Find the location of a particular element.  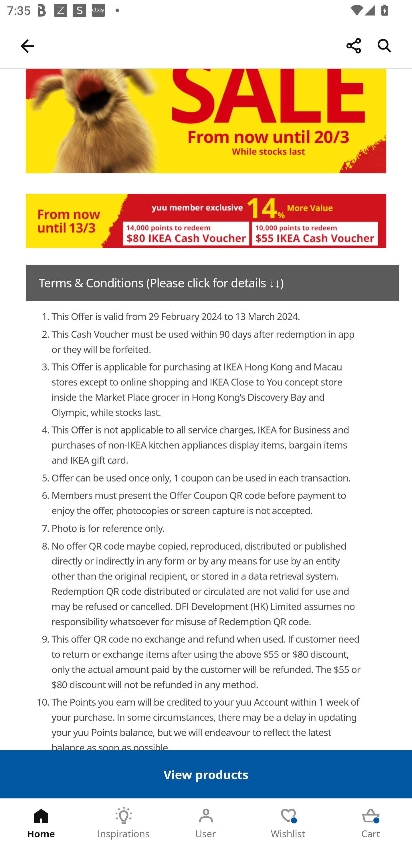

Wishlist
Tab 4 of 5 is located at coordinates (288, 823).